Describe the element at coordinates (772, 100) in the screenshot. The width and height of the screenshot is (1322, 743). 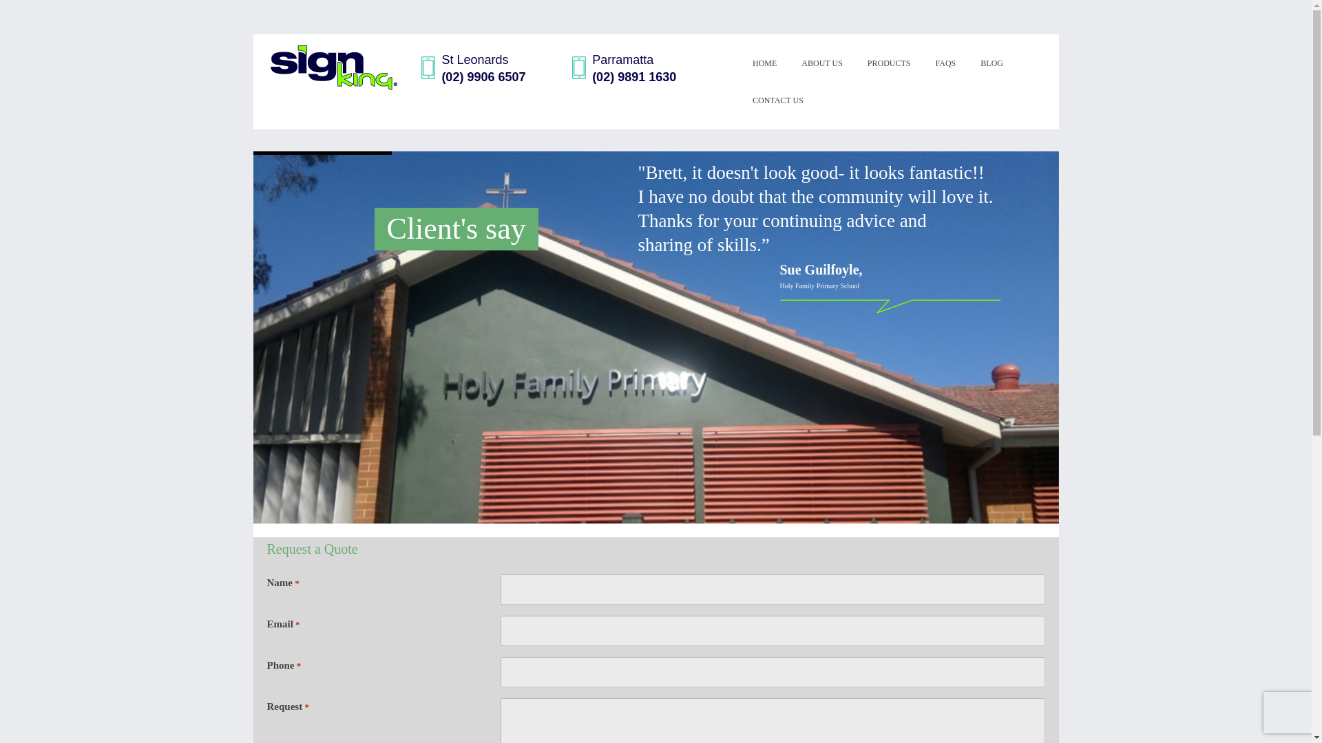
I see `CONTACT US` at that location.